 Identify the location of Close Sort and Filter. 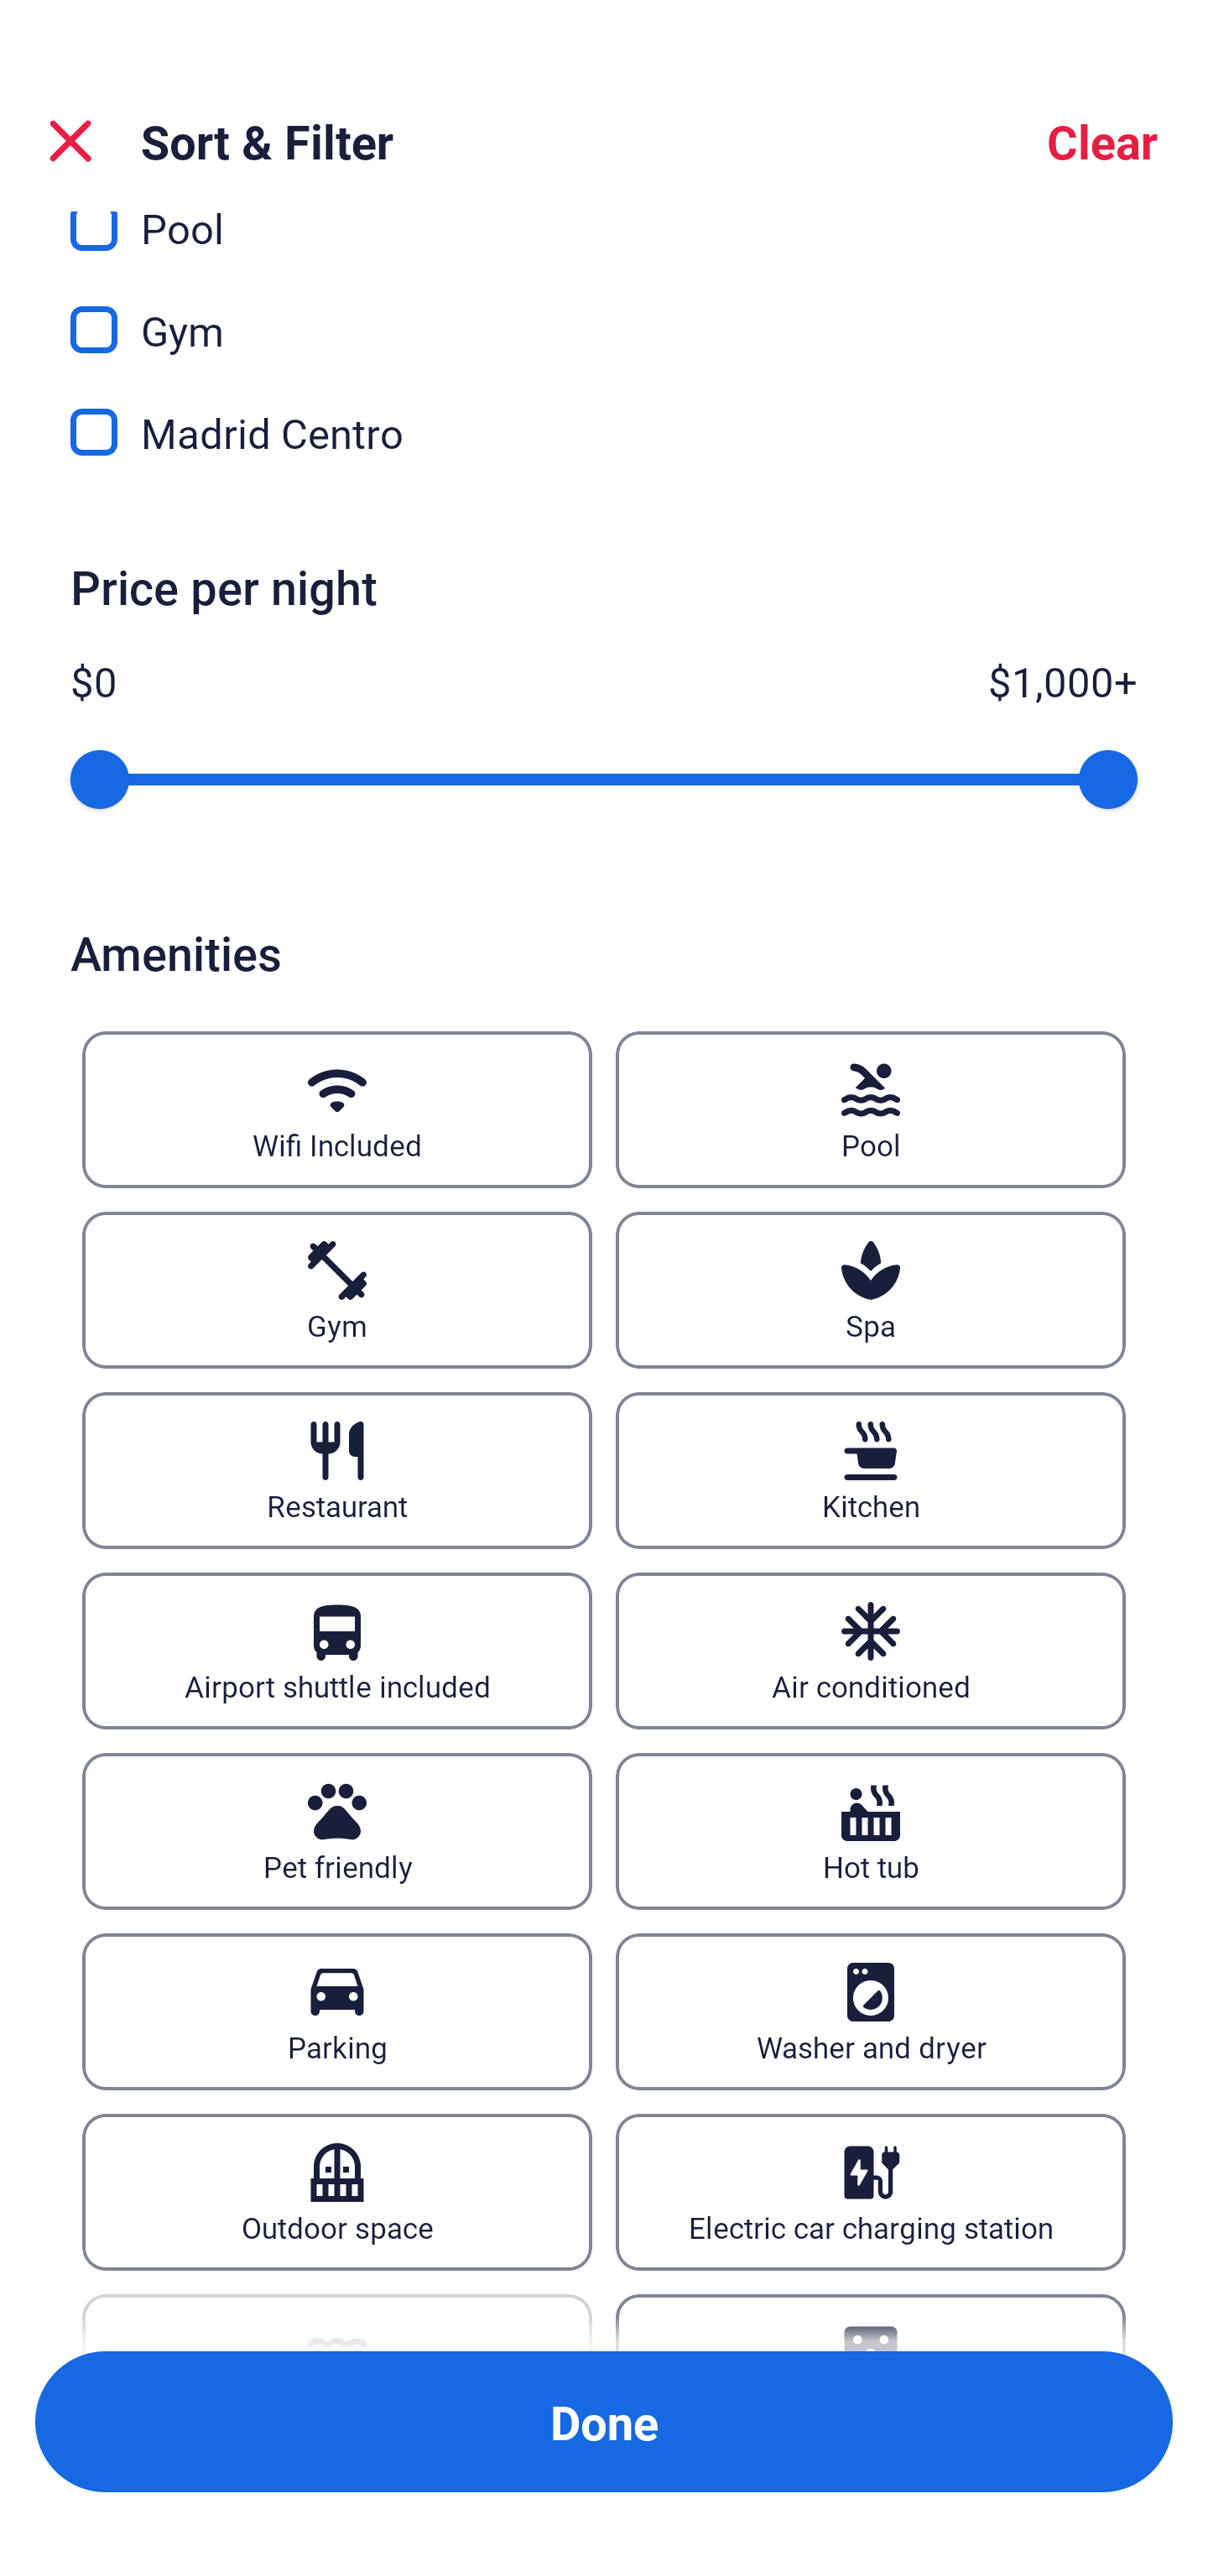
(70, 141).